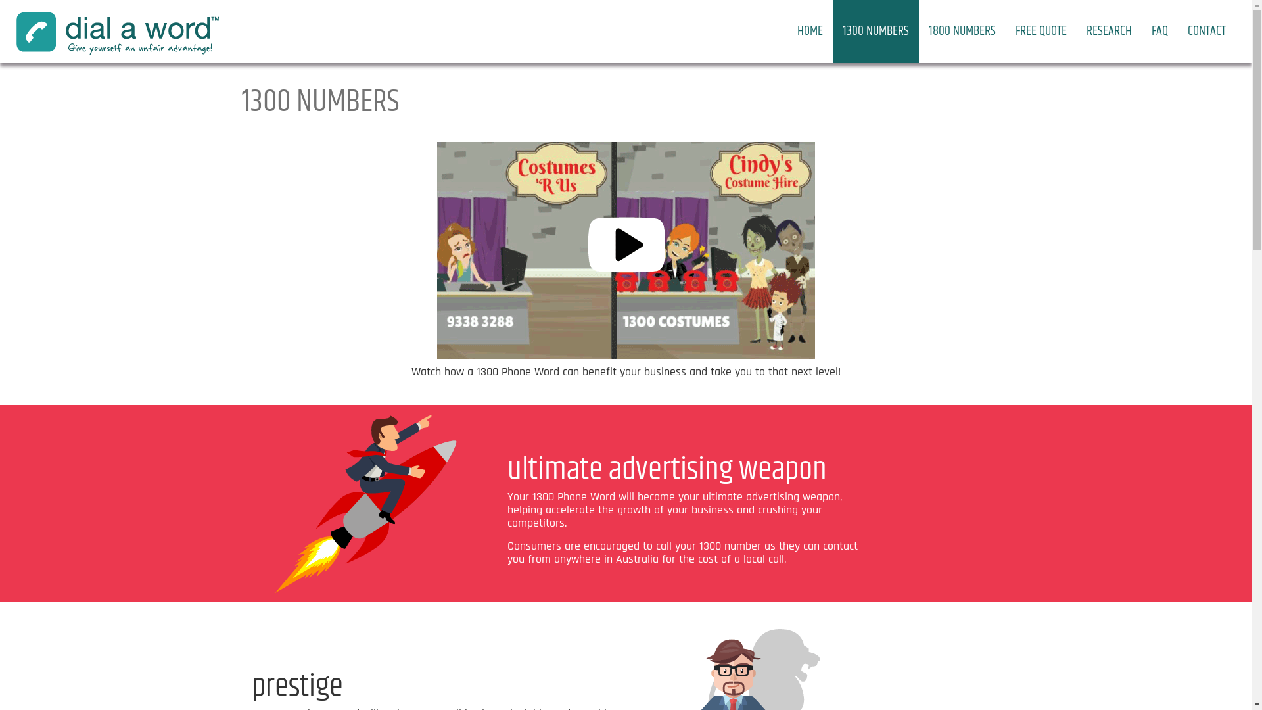 The width and height of the screenshot is (1262, 710). Describe the element at coordinates (876, 32) in the screenshot. I see `1300 NUMBERS` at that location.